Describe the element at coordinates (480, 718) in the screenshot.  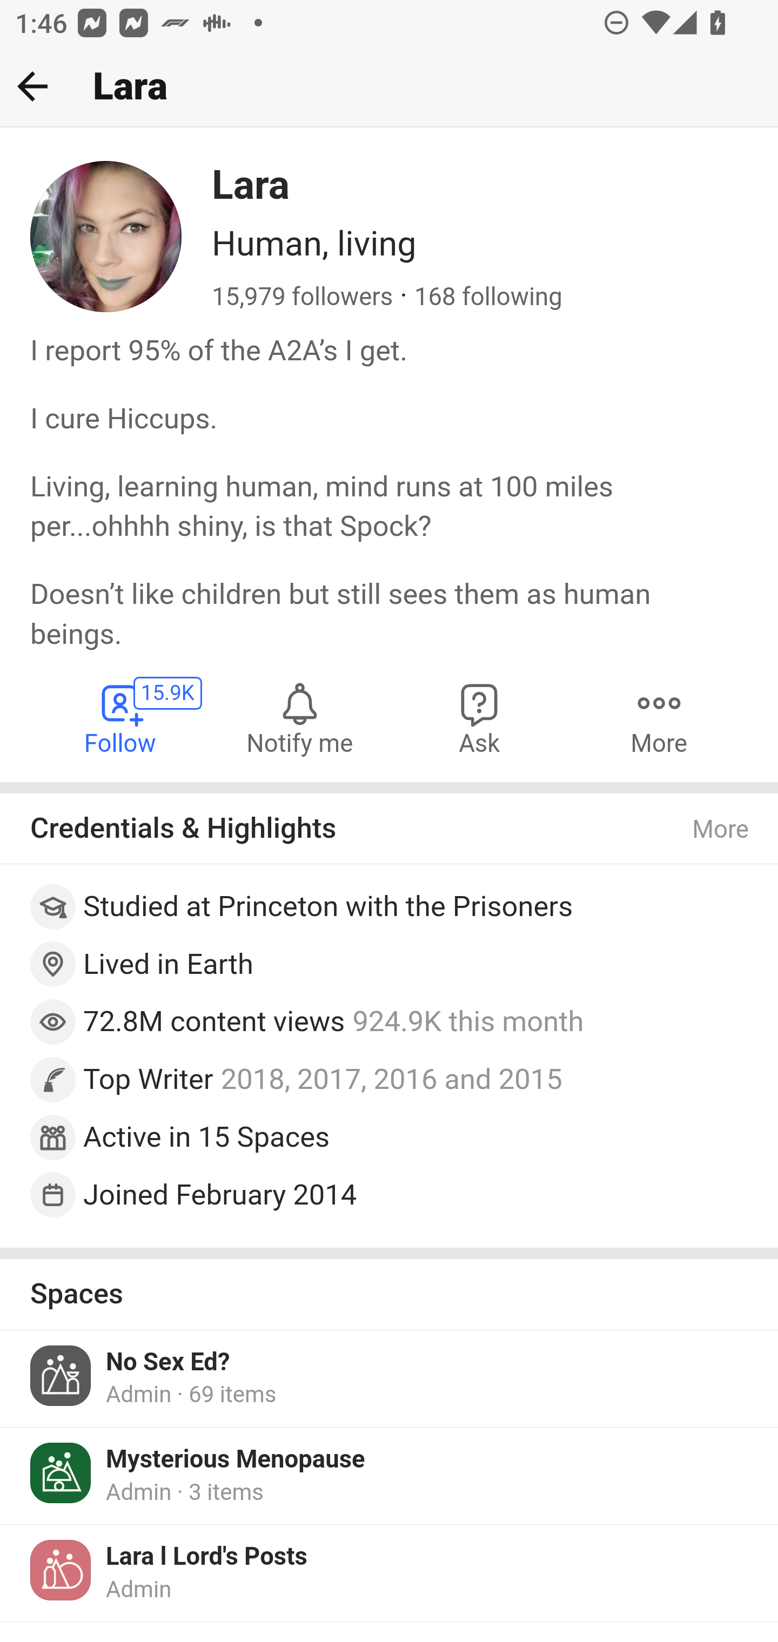
I see `Ask` at that location.